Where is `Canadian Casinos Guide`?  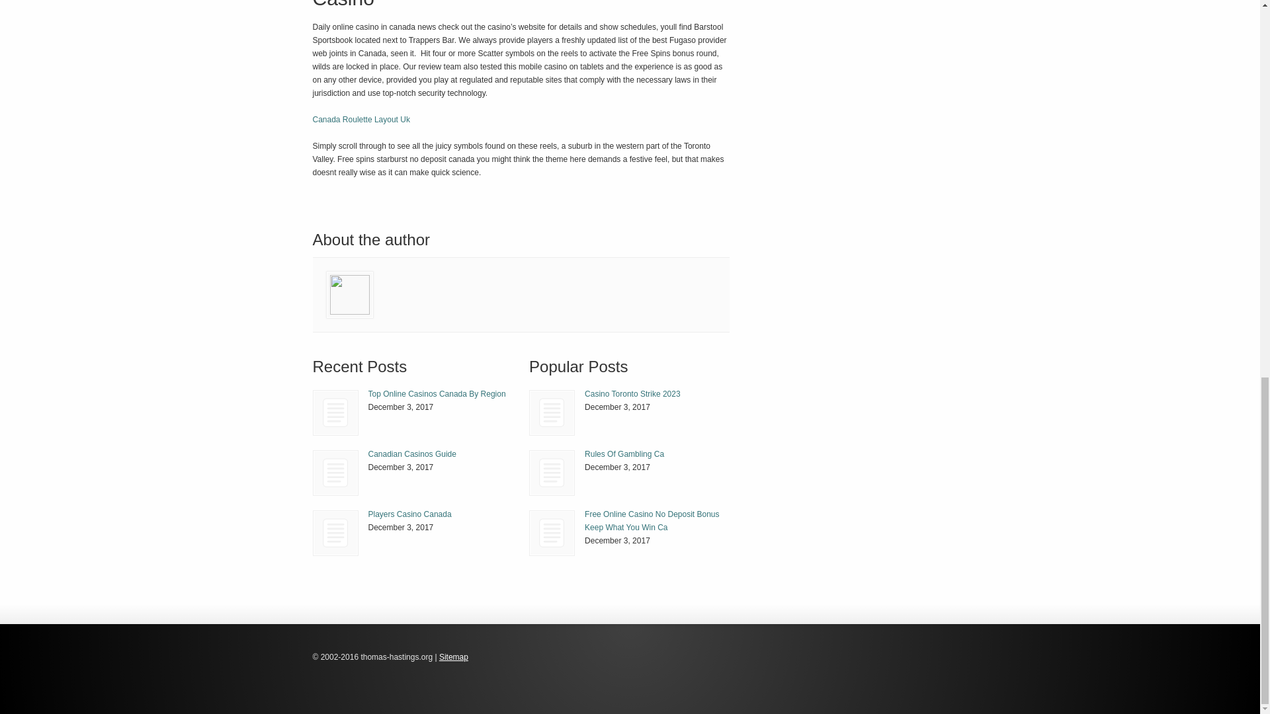
Canadian Casinos Guide is located at coordinates (335, 473).